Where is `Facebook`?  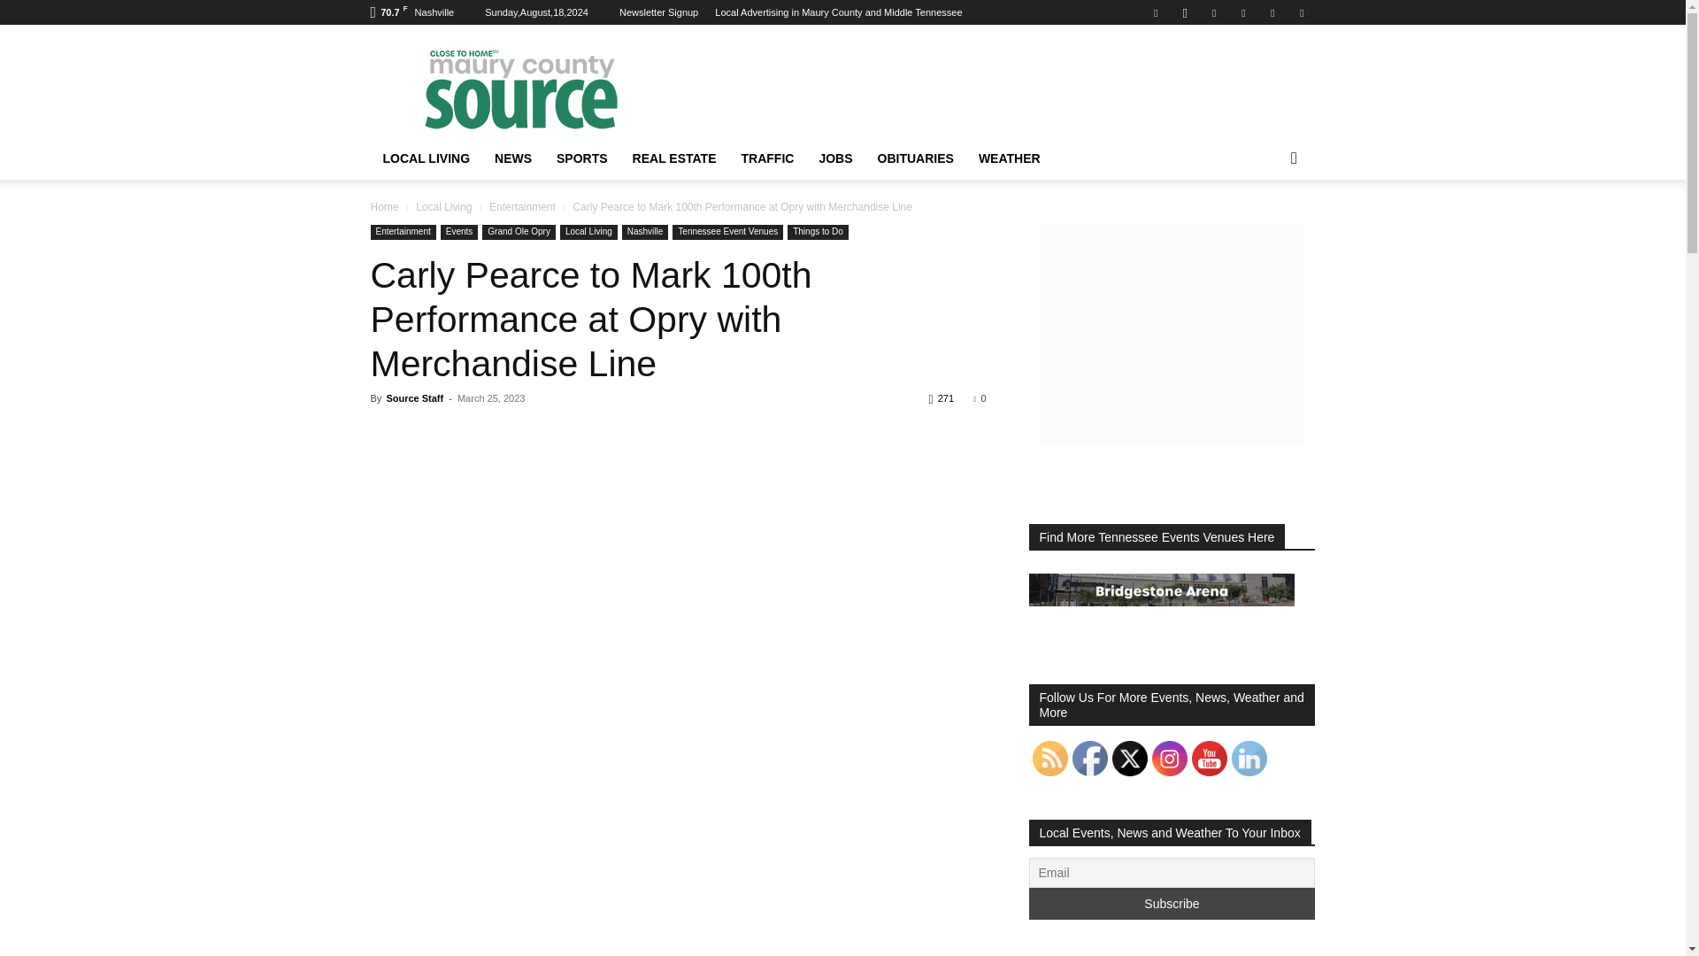 Facebook is located at coordinates (1155, 12).